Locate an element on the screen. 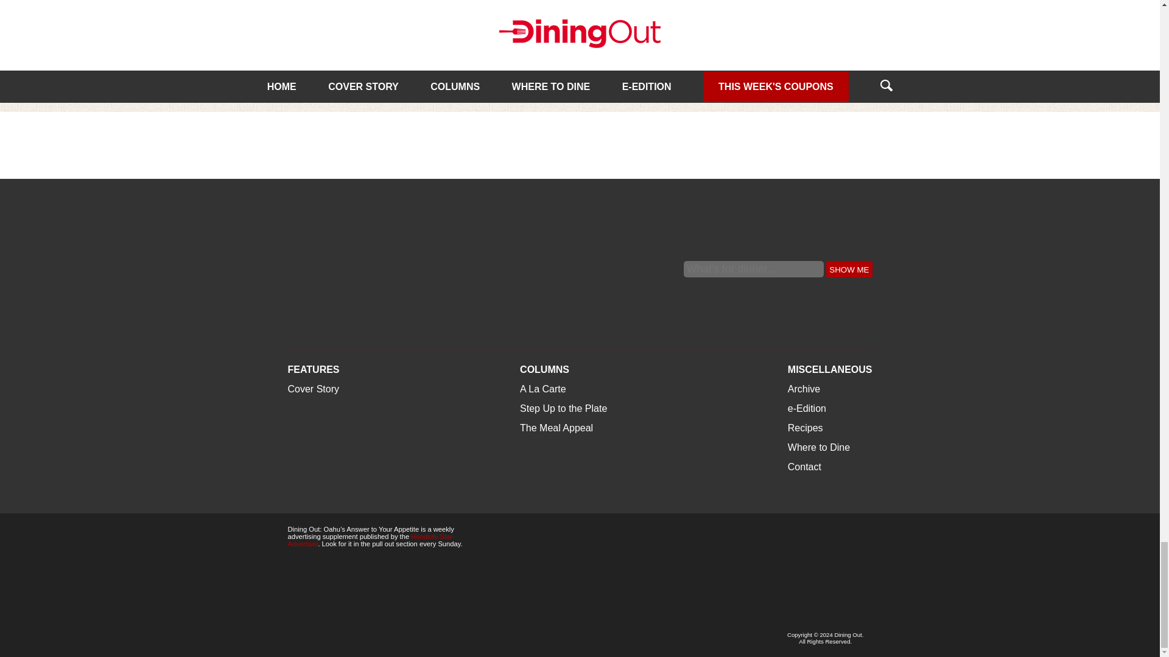  Local company highlights ono ulu is located at coordinates (376, 19).